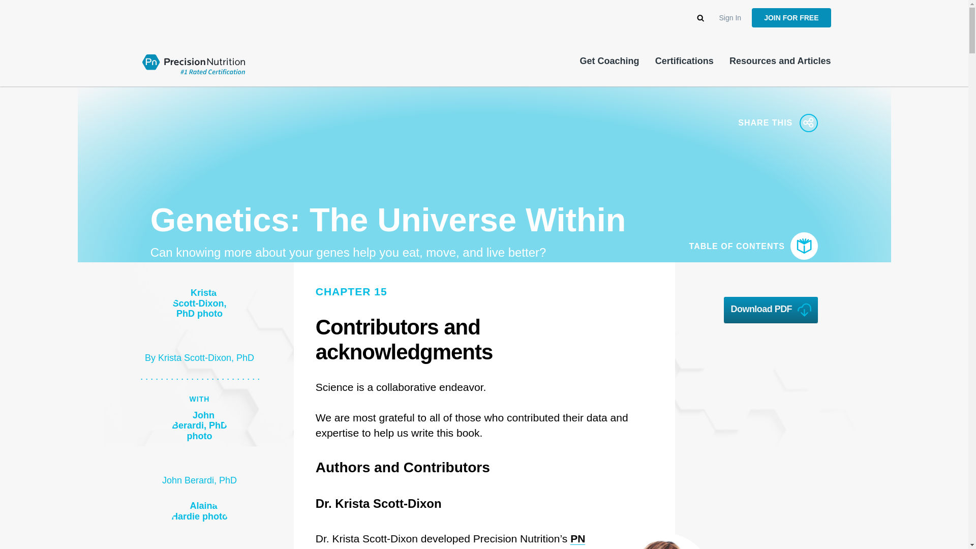  I want to click on Get Coaching, so click(609, 61).